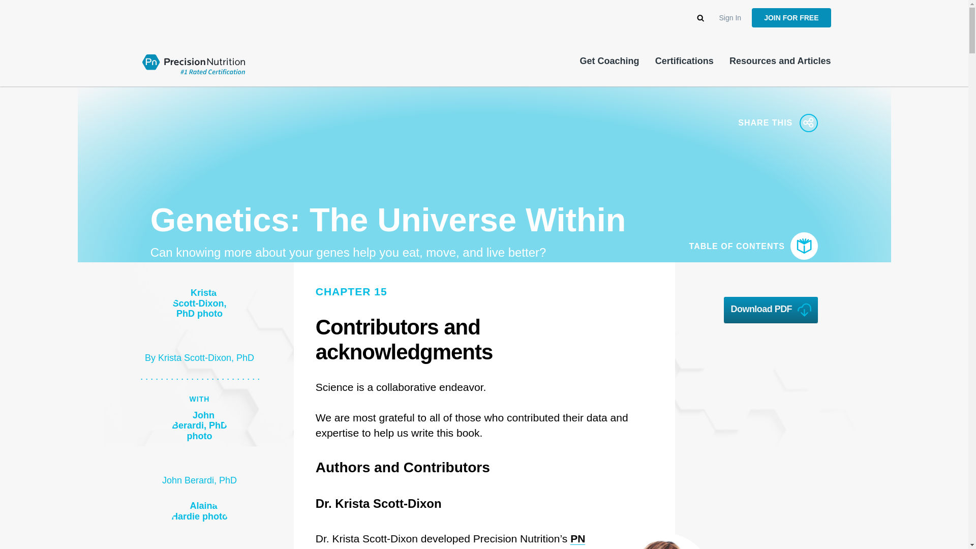  I want to click on Get Coaching, so click(609, 61).